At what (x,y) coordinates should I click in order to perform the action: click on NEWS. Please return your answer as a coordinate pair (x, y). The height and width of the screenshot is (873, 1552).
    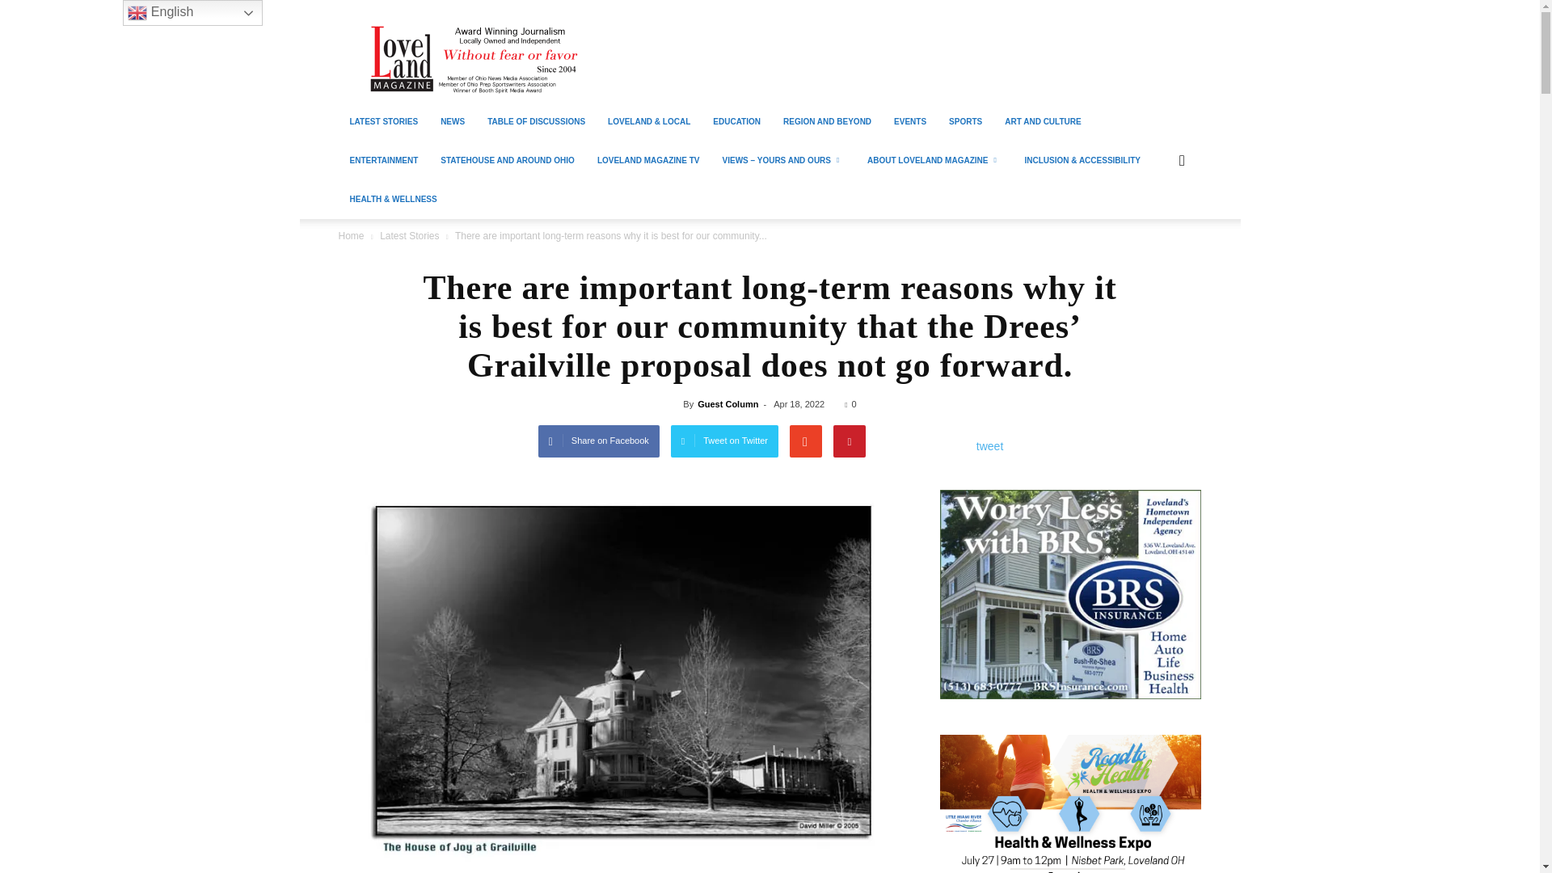
    Looking at the image, I should click on (453, 121).